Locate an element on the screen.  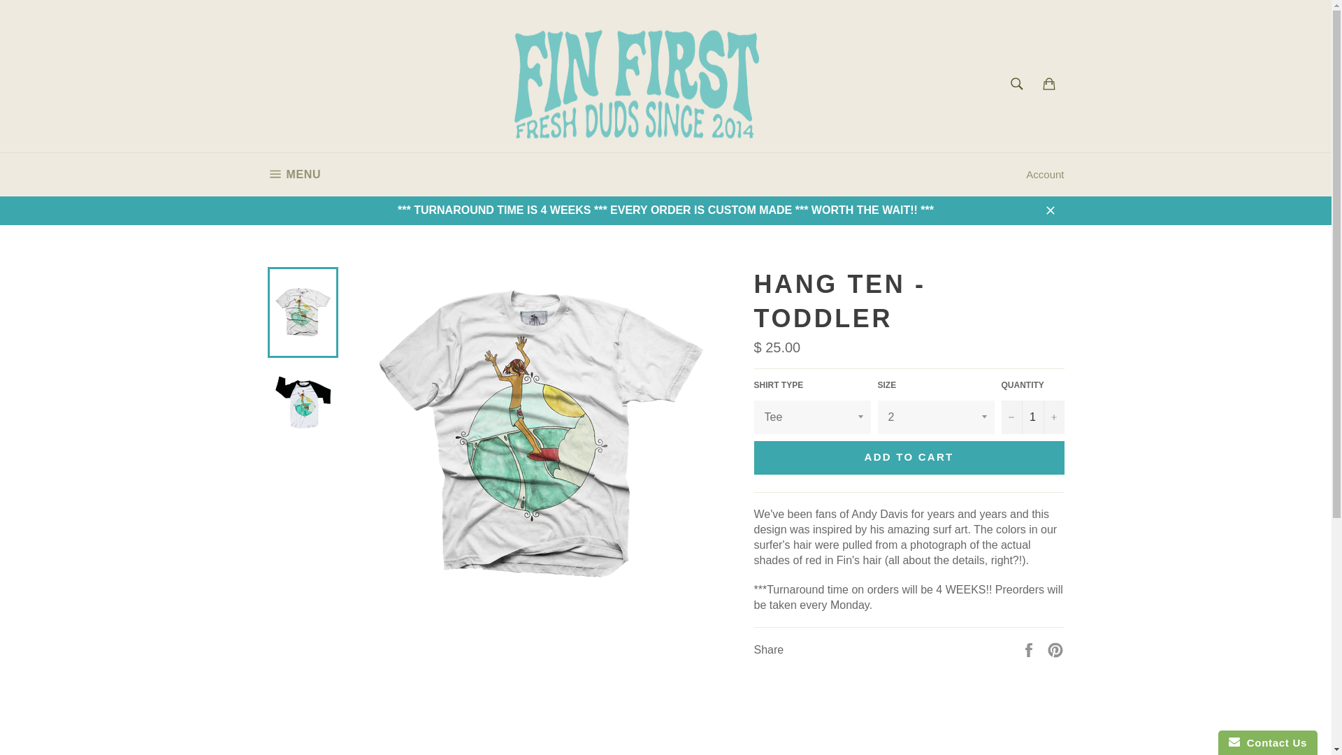
1 is located at coordinates (1032, 417).